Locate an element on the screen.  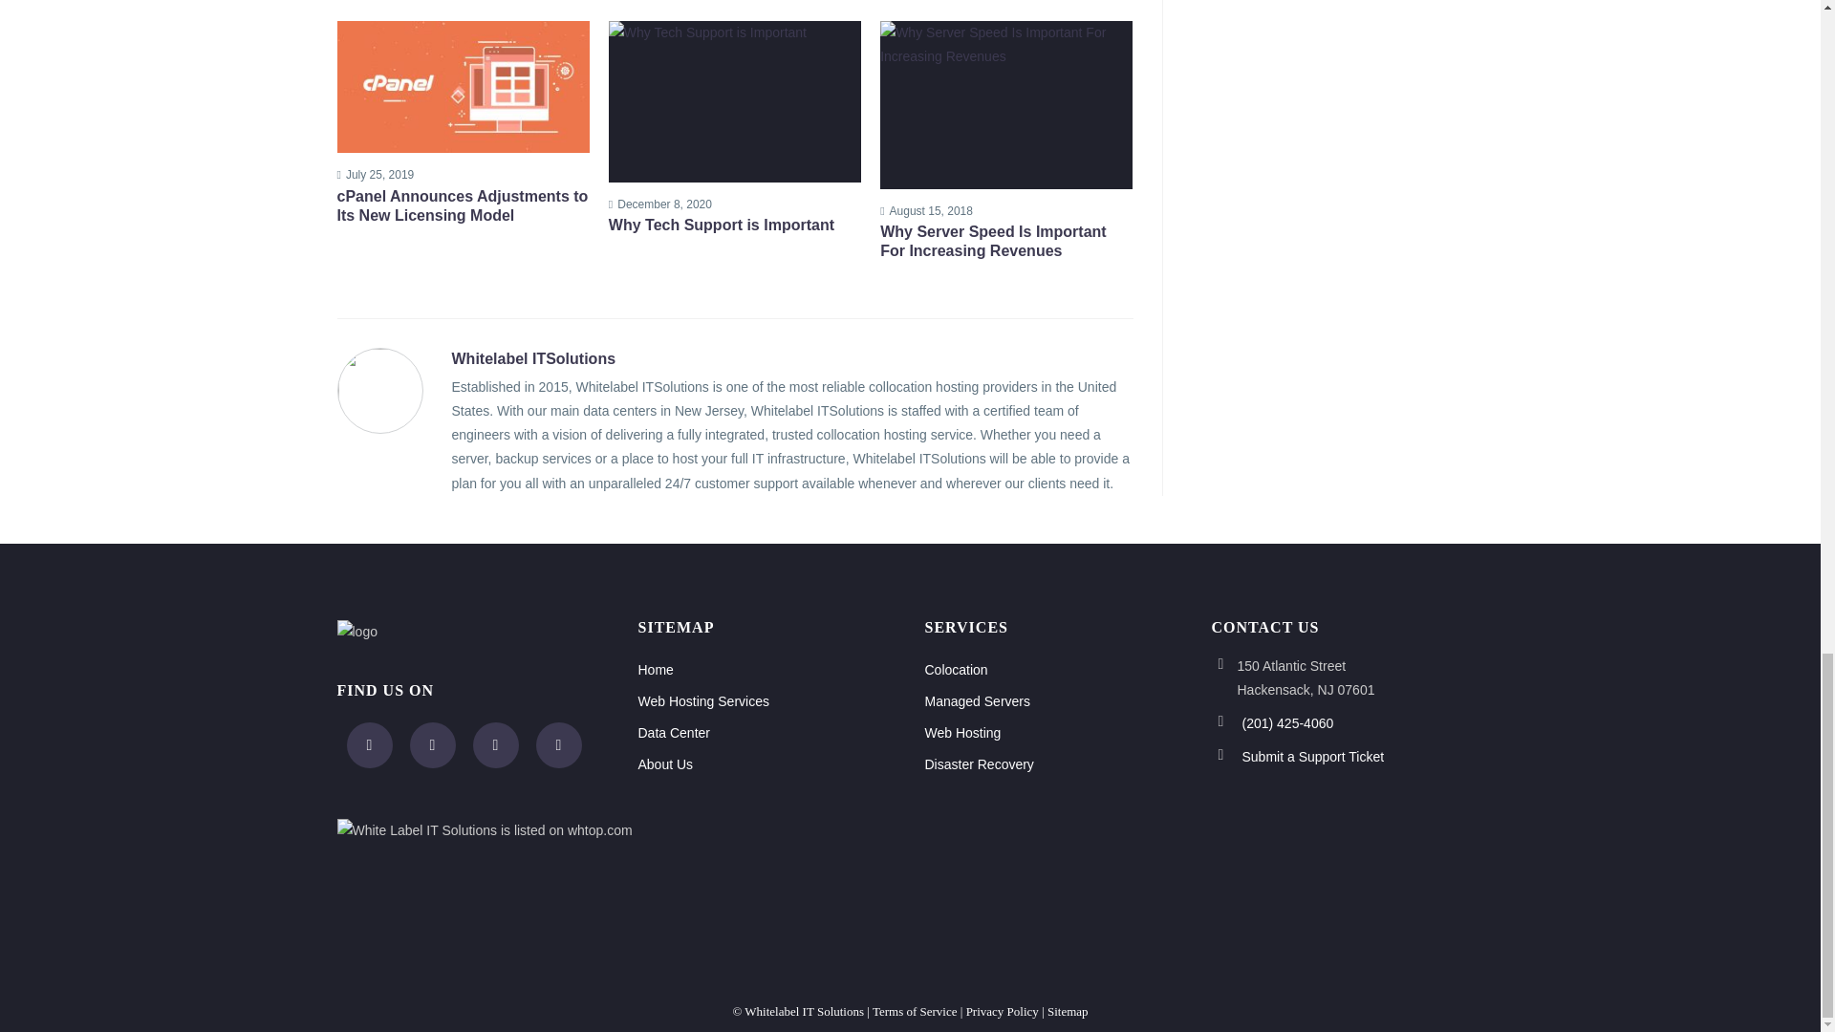
cPanel Announces Adjustments to Its New Licensing Model is located at coordinates (463, 206).